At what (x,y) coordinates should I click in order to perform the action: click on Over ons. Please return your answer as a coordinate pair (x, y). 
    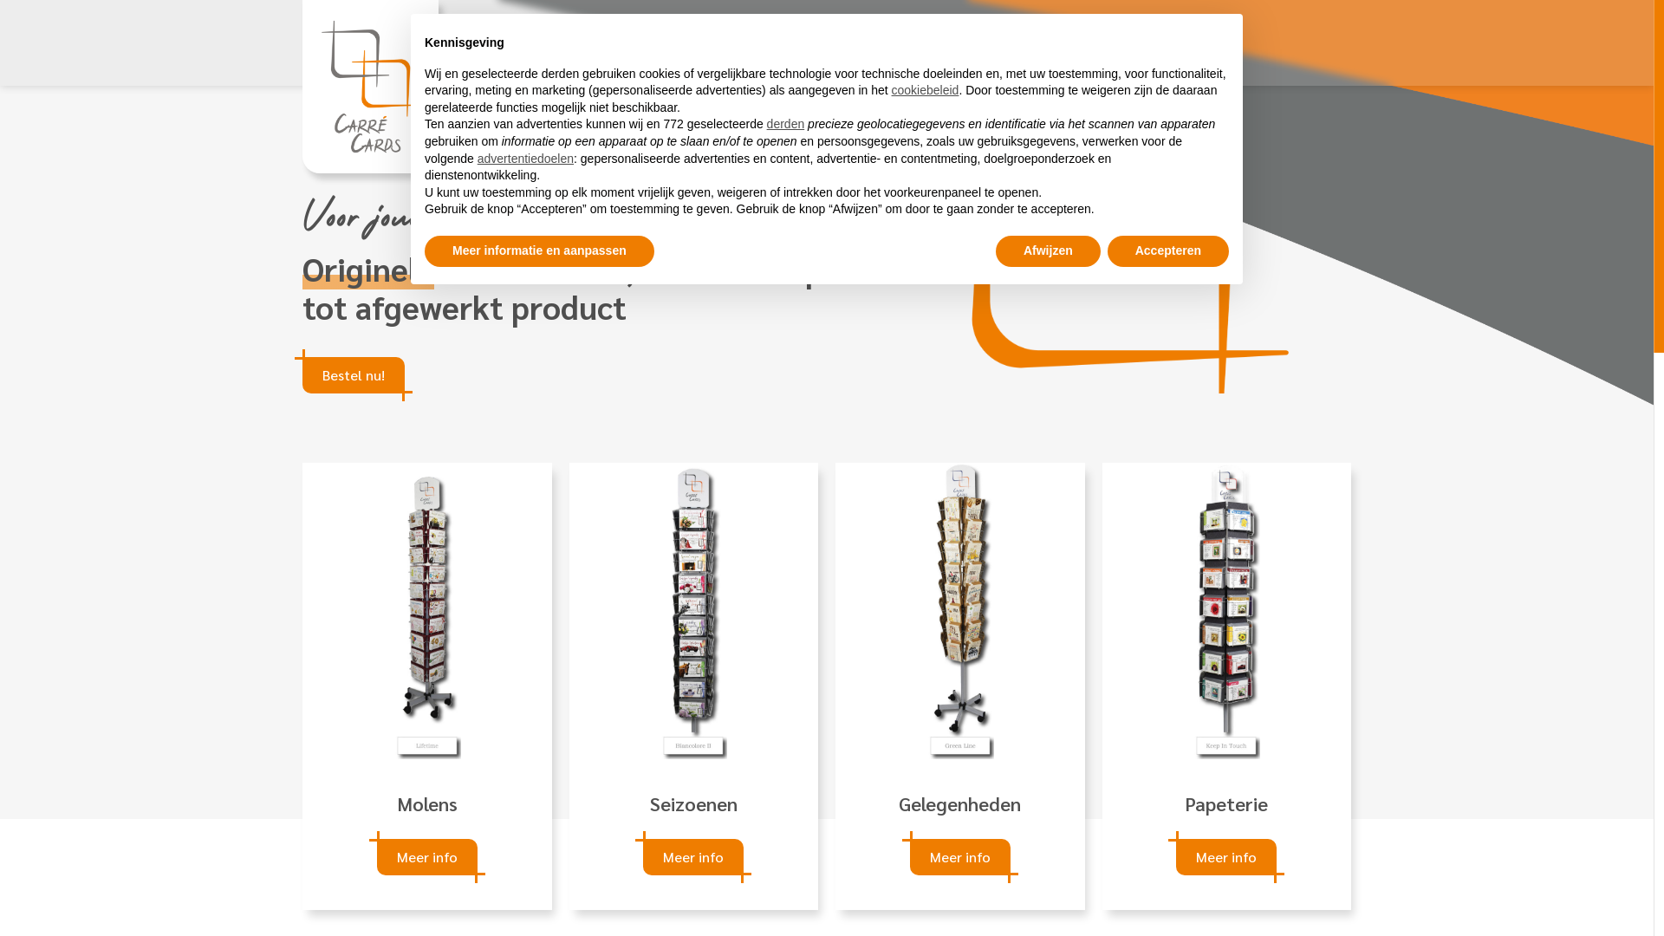
    Looking at the image, I should click on (956, 43).